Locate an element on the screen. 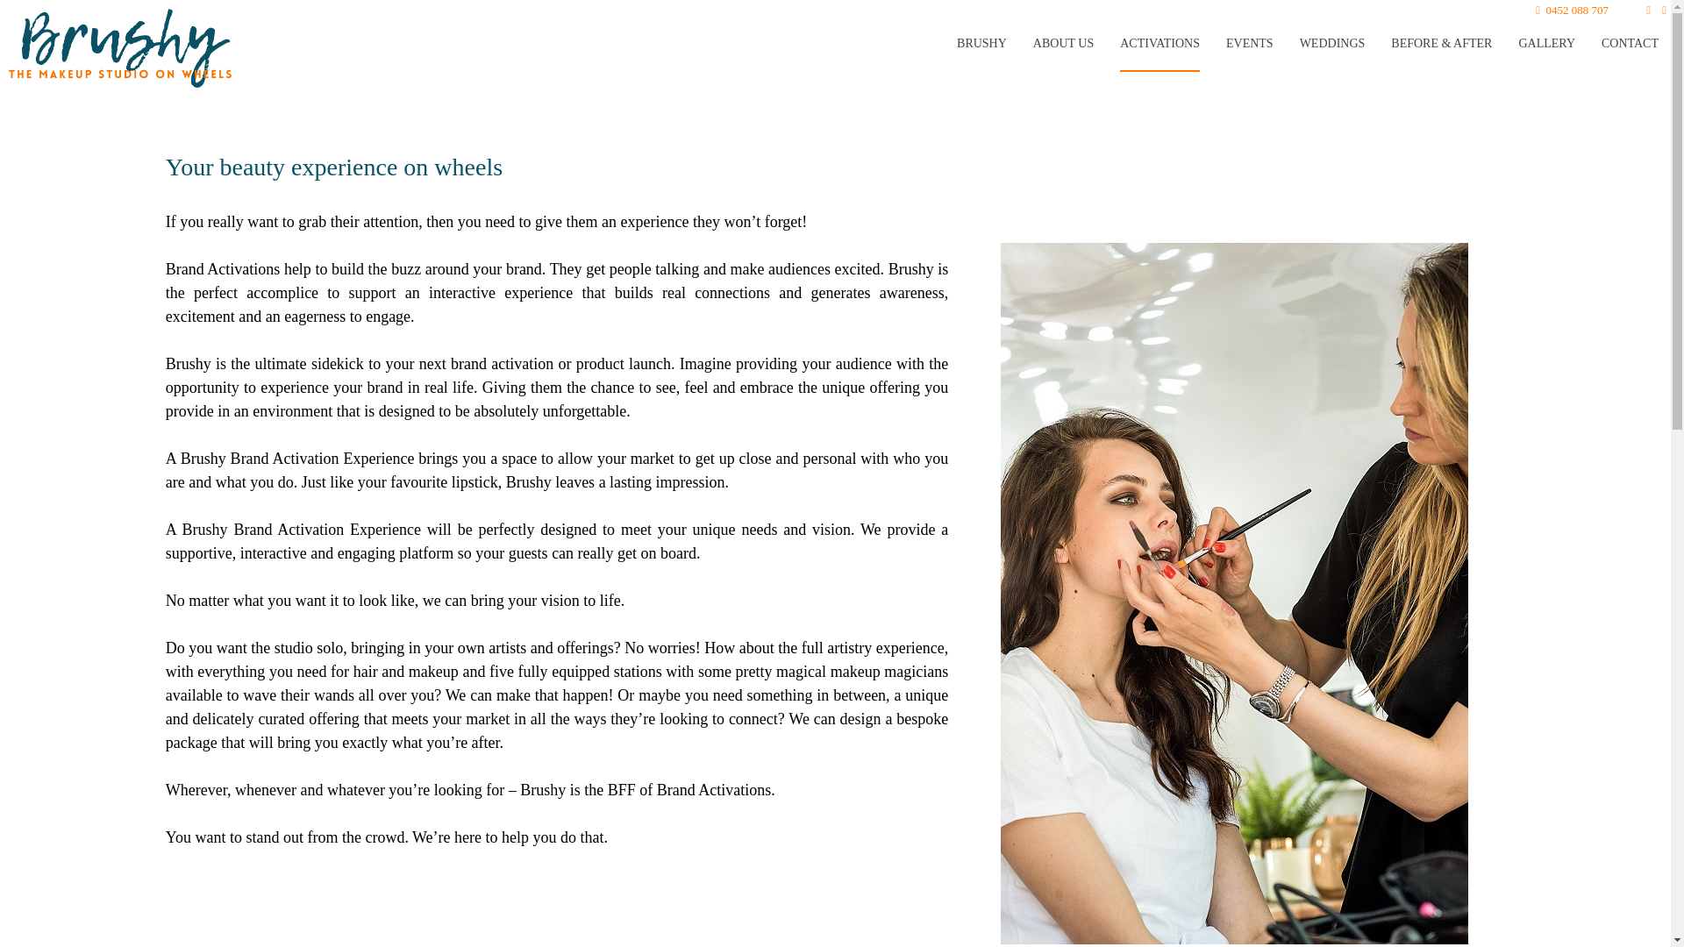  Home is located at coordinates (126, 54).